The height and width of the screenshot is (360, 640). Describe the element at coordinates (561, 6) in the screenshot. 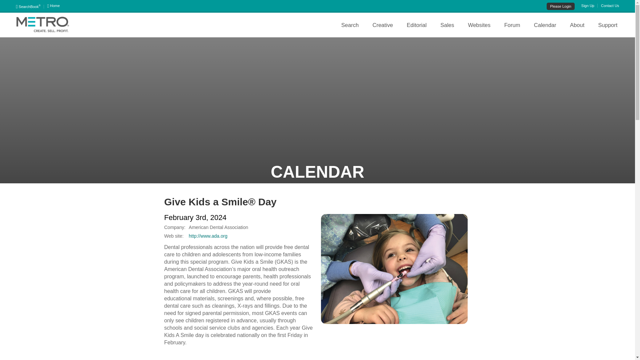

I see `Please Login` at that location.